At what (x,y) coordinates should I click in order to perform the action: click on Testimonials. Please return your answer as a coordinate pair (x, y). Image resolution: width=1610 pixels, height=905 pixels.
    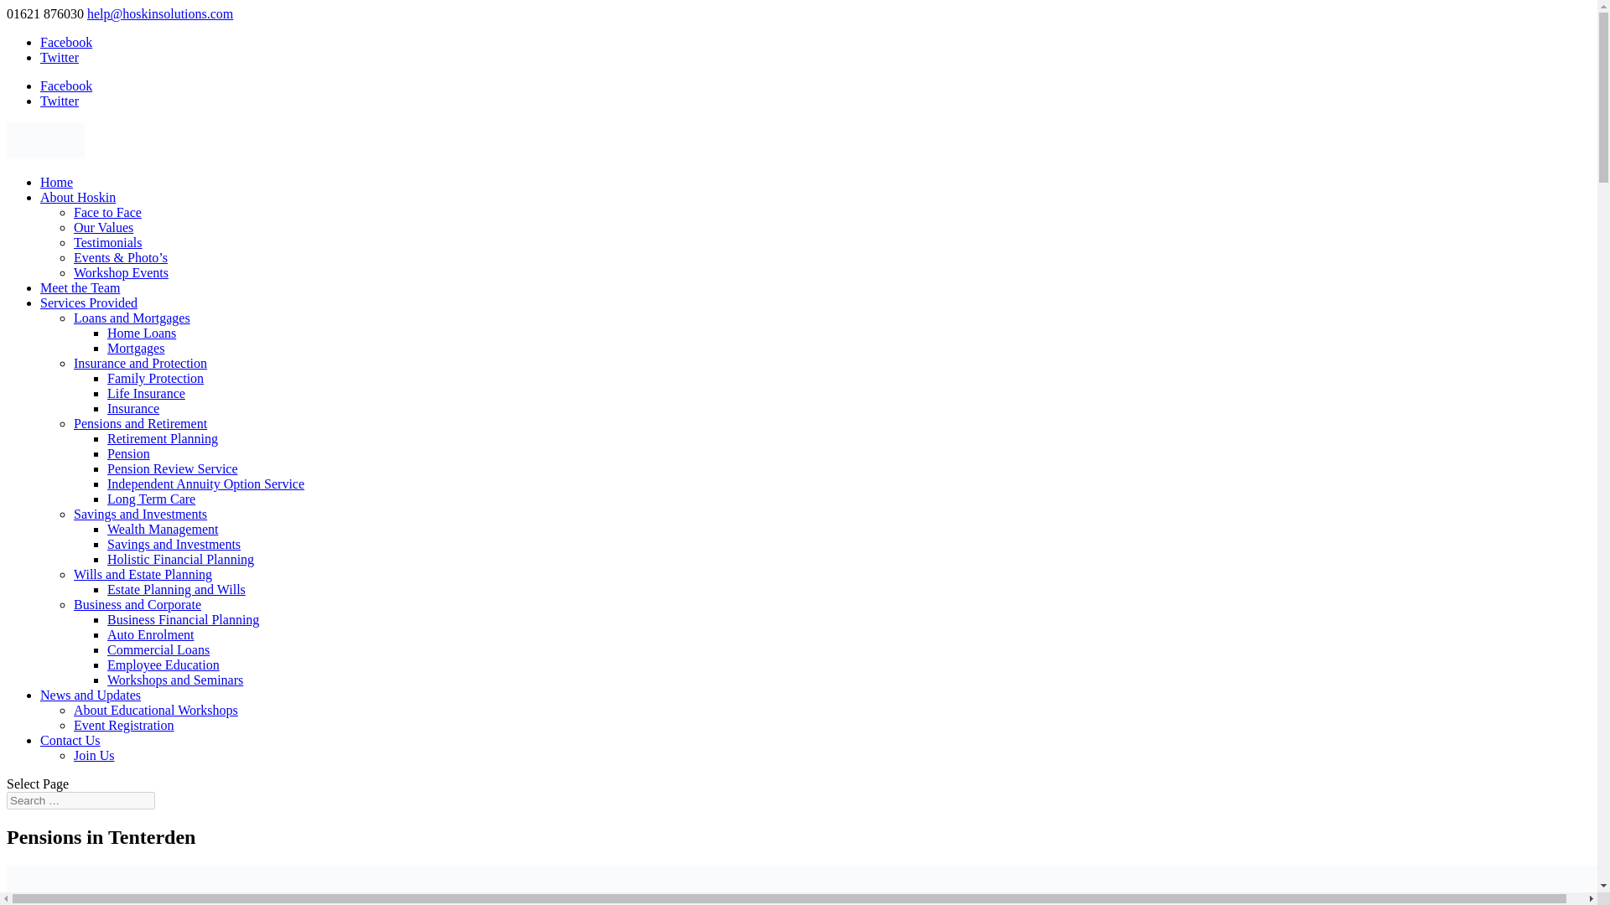
    Looking at the image, I should click on (108, 242).